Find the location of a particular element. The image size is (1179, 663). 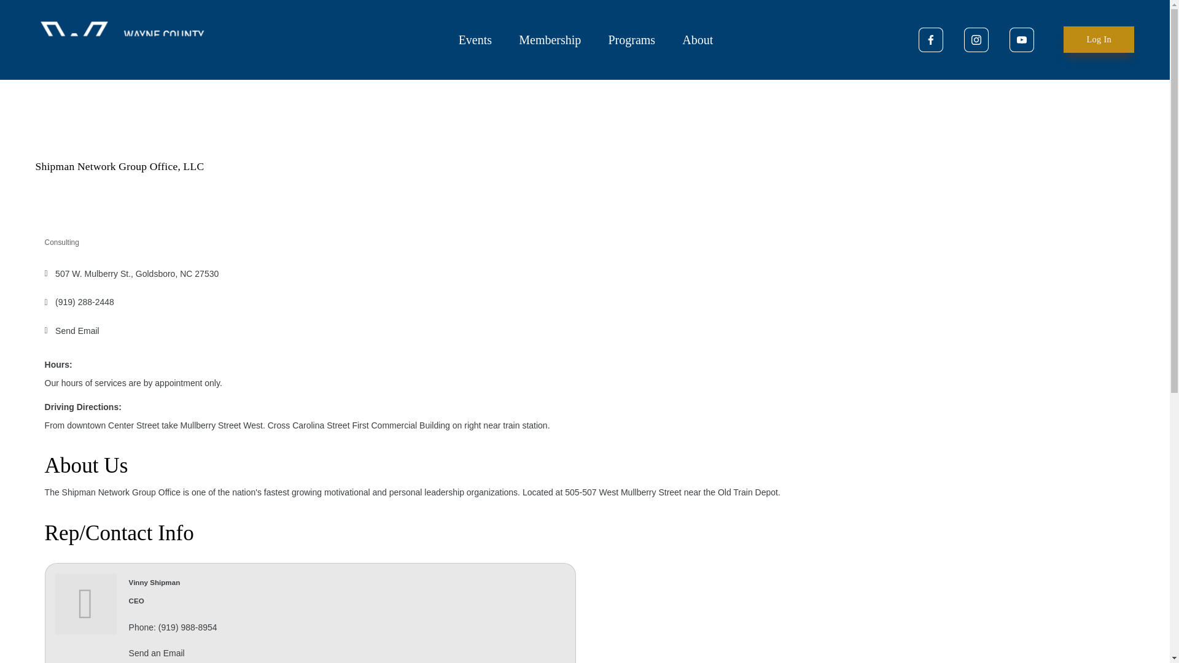

Log In is located at coordinates (1099, 39).